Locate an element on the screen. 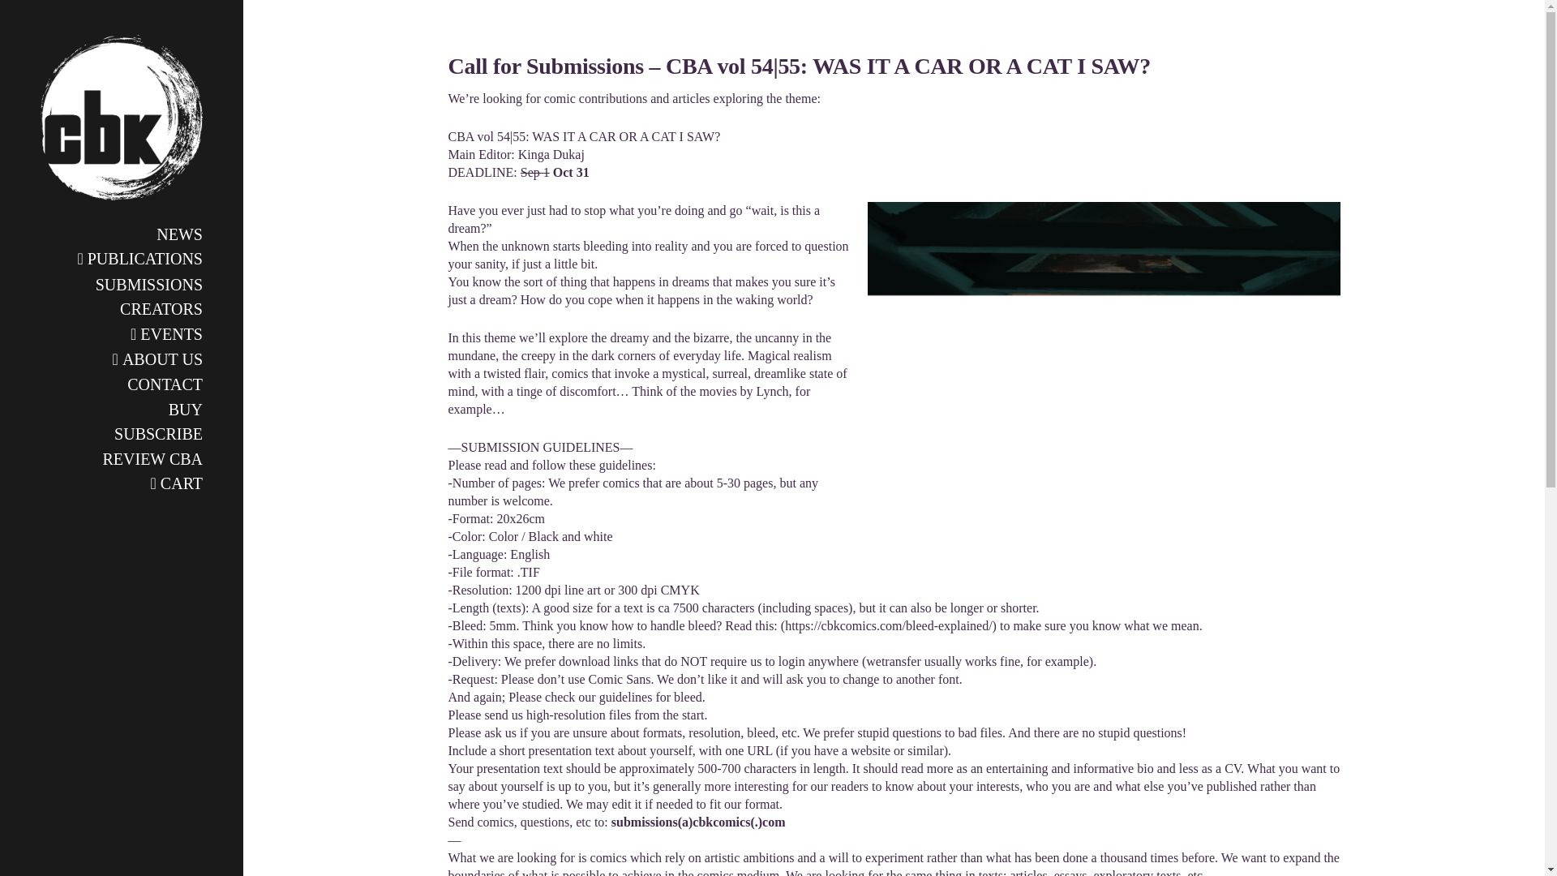 The width and height of the screenshot is (1557, 876). ABOUT US is located at coordinates (121, 359).